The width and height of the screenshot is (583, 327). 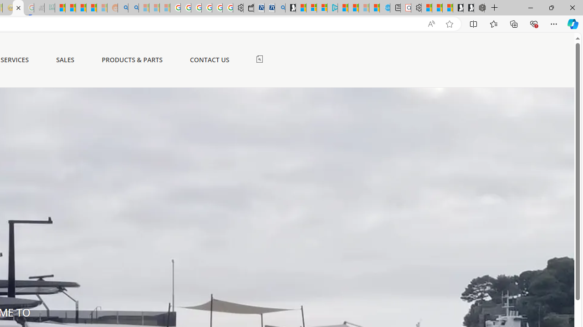 I want to click on CONTACT US, so click(x=210, y=60).